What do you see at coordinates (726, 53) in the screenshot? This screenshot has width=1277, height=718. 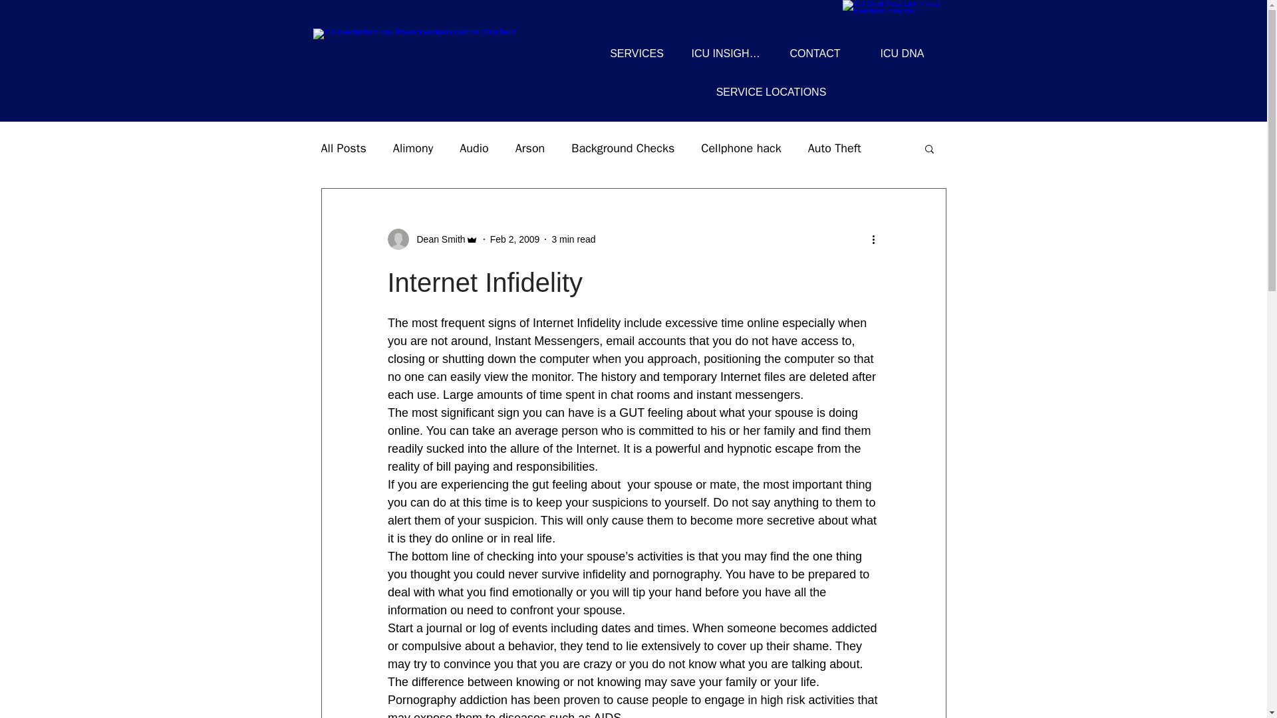 I see `ICU INSIGHTS` at bounding box center [726, 53].